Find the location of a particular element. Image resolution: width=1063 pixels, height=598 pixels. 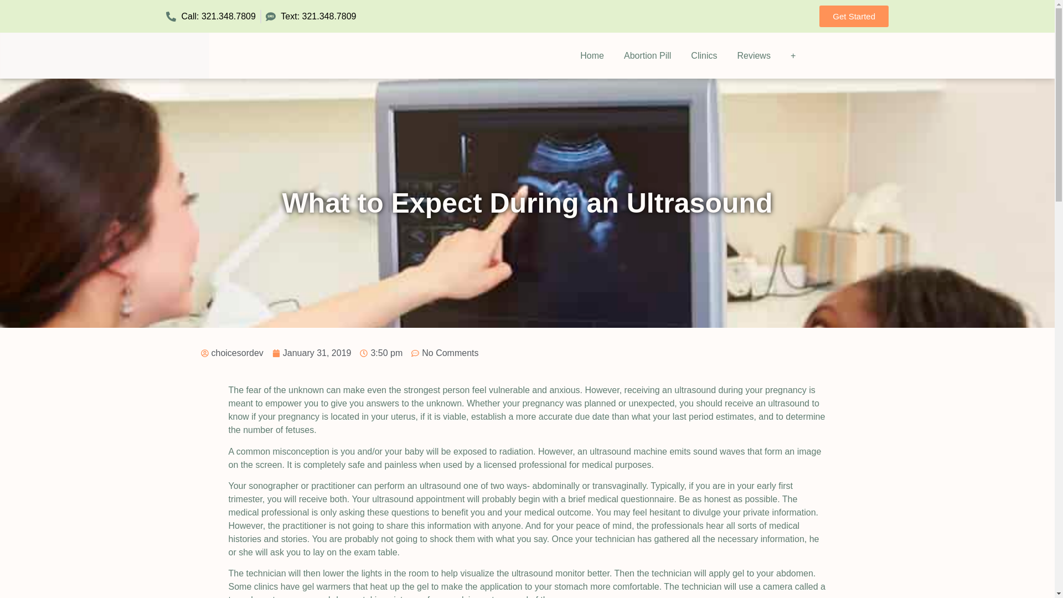

Call: 321.348.7809 is located at coordinates (210, 17).